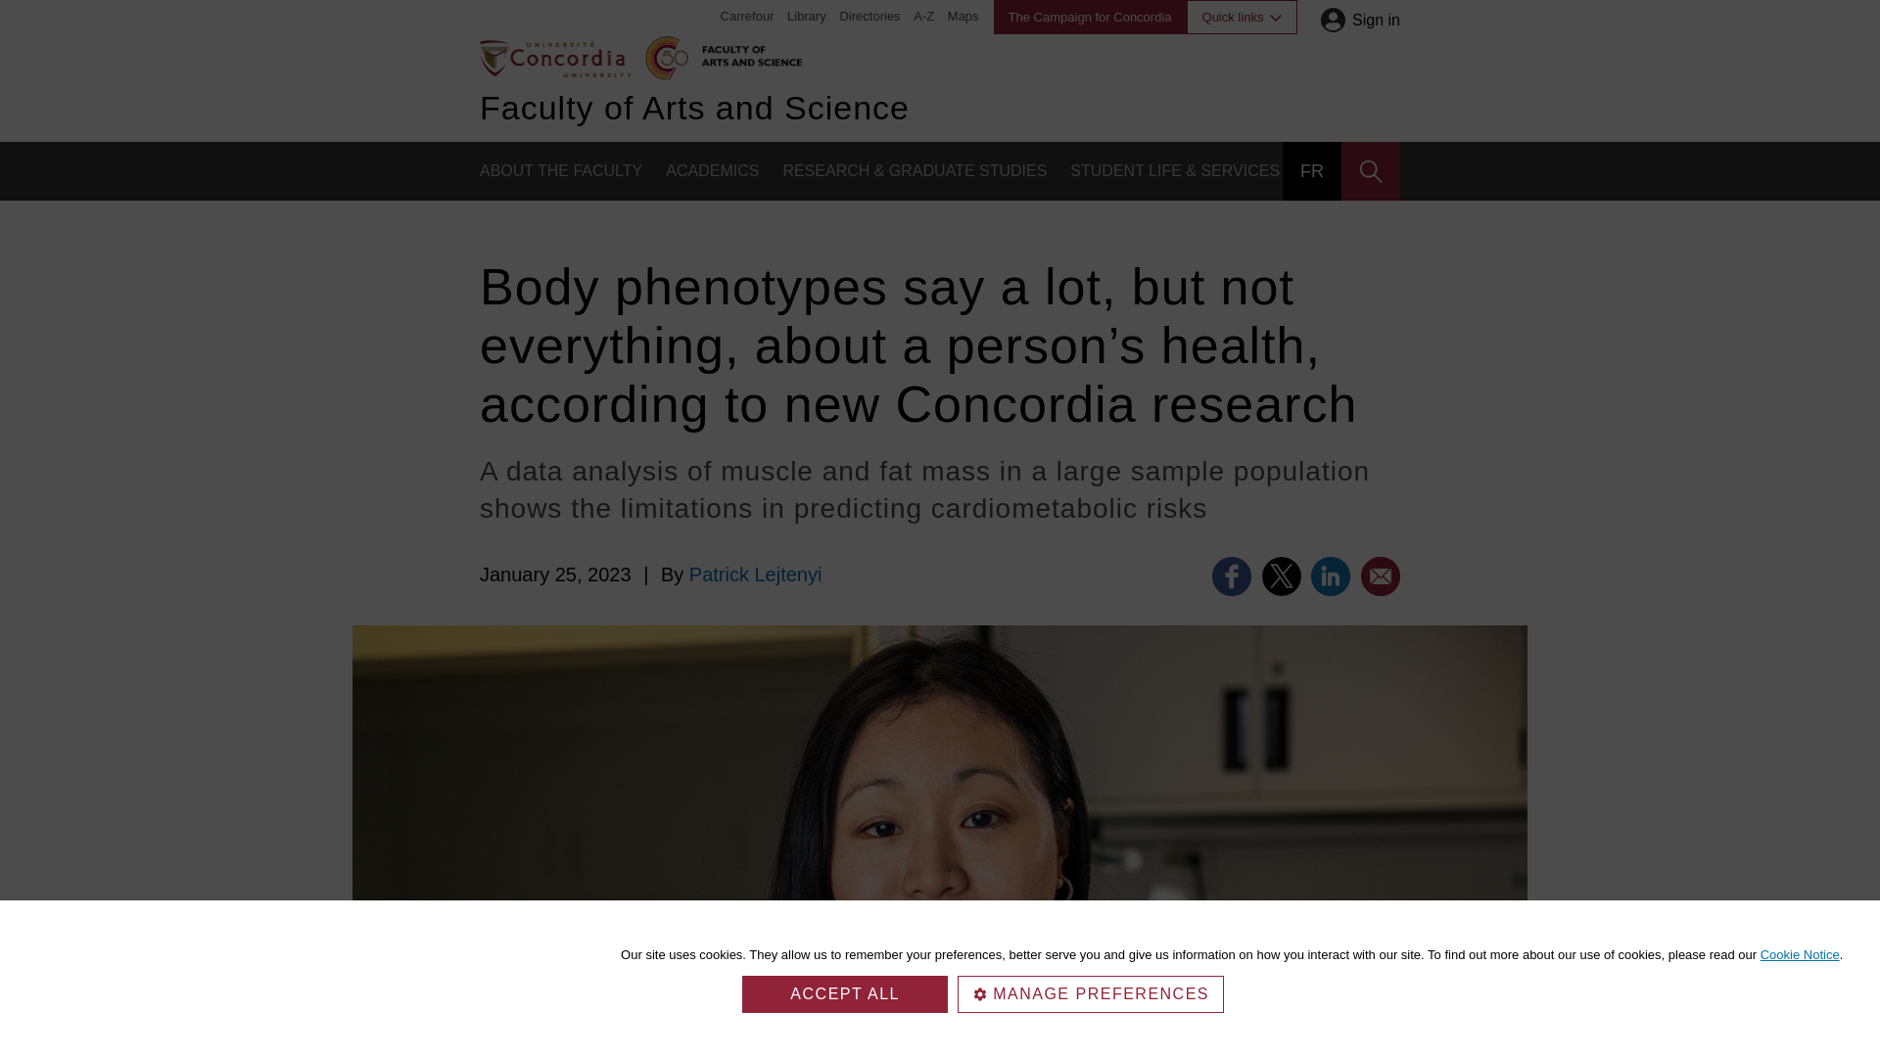  Describe the element at coordinates (748, 53) in the screenshot. I see `Faculty of Arts and Science` at that location.